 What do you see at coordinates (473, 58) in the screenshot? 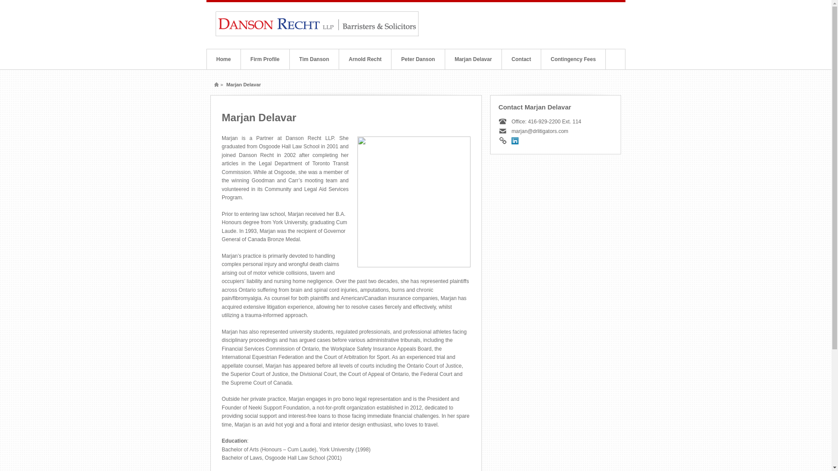
I see `Marjan Delavar` at bounding box center [473, 58].